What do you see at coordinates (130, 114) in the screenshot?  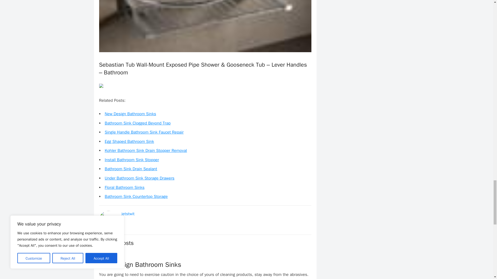 I see `New Design Bathroom Sinks` at bounding box center [130, 114].